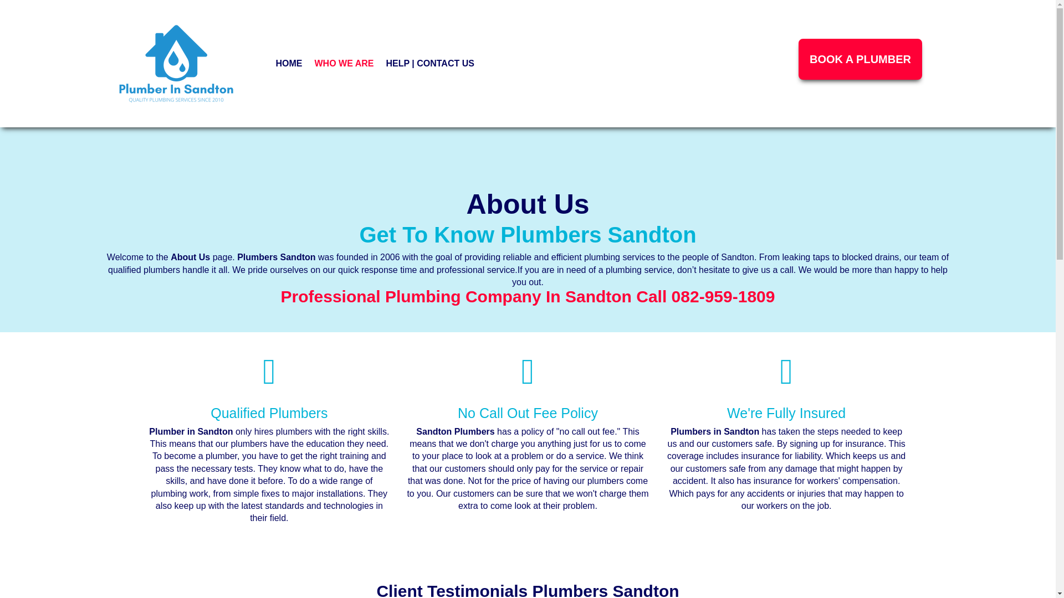 The height and width of the screenshot is (598, 1064). I want to click on Plumbers Sandton, so click(276, 257).